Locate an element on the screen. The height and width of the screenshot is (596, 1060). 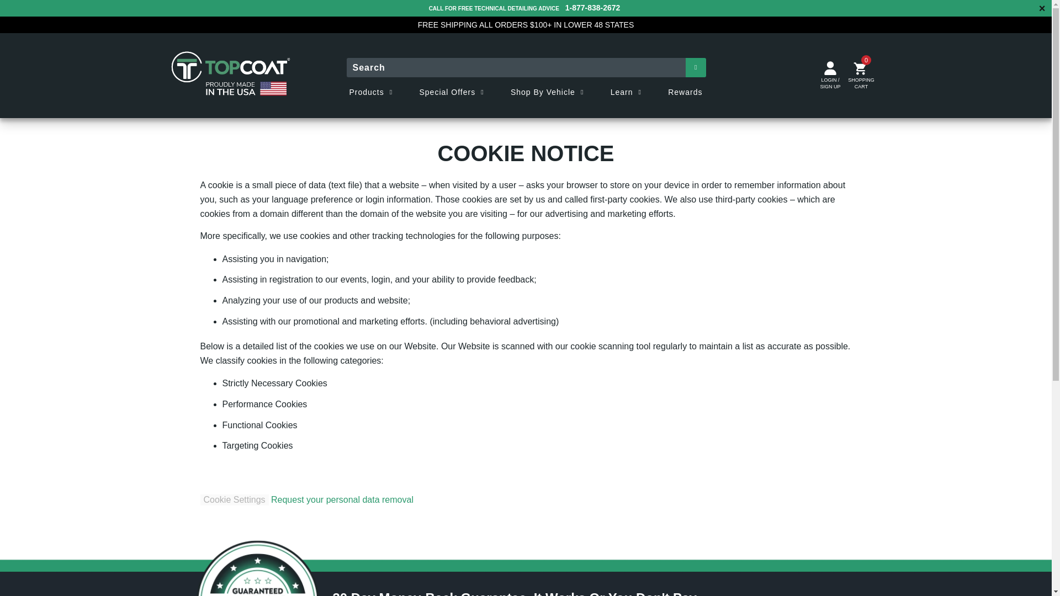
1-877-838-2672 is located at coordinates (593, 8).